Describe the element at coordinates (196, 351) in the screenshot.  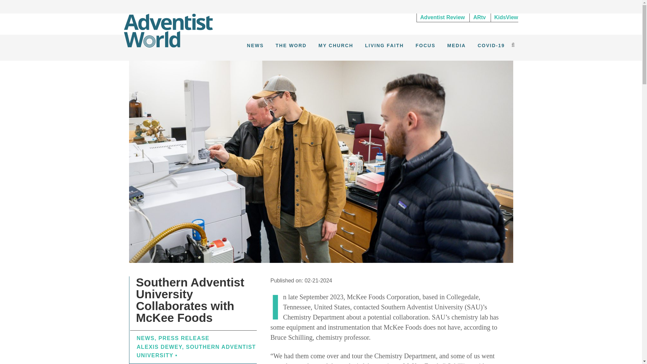
I see `ALEXIS DEWEY, SOUTHERN ADVENTIST UNIVERSITY` at that location.